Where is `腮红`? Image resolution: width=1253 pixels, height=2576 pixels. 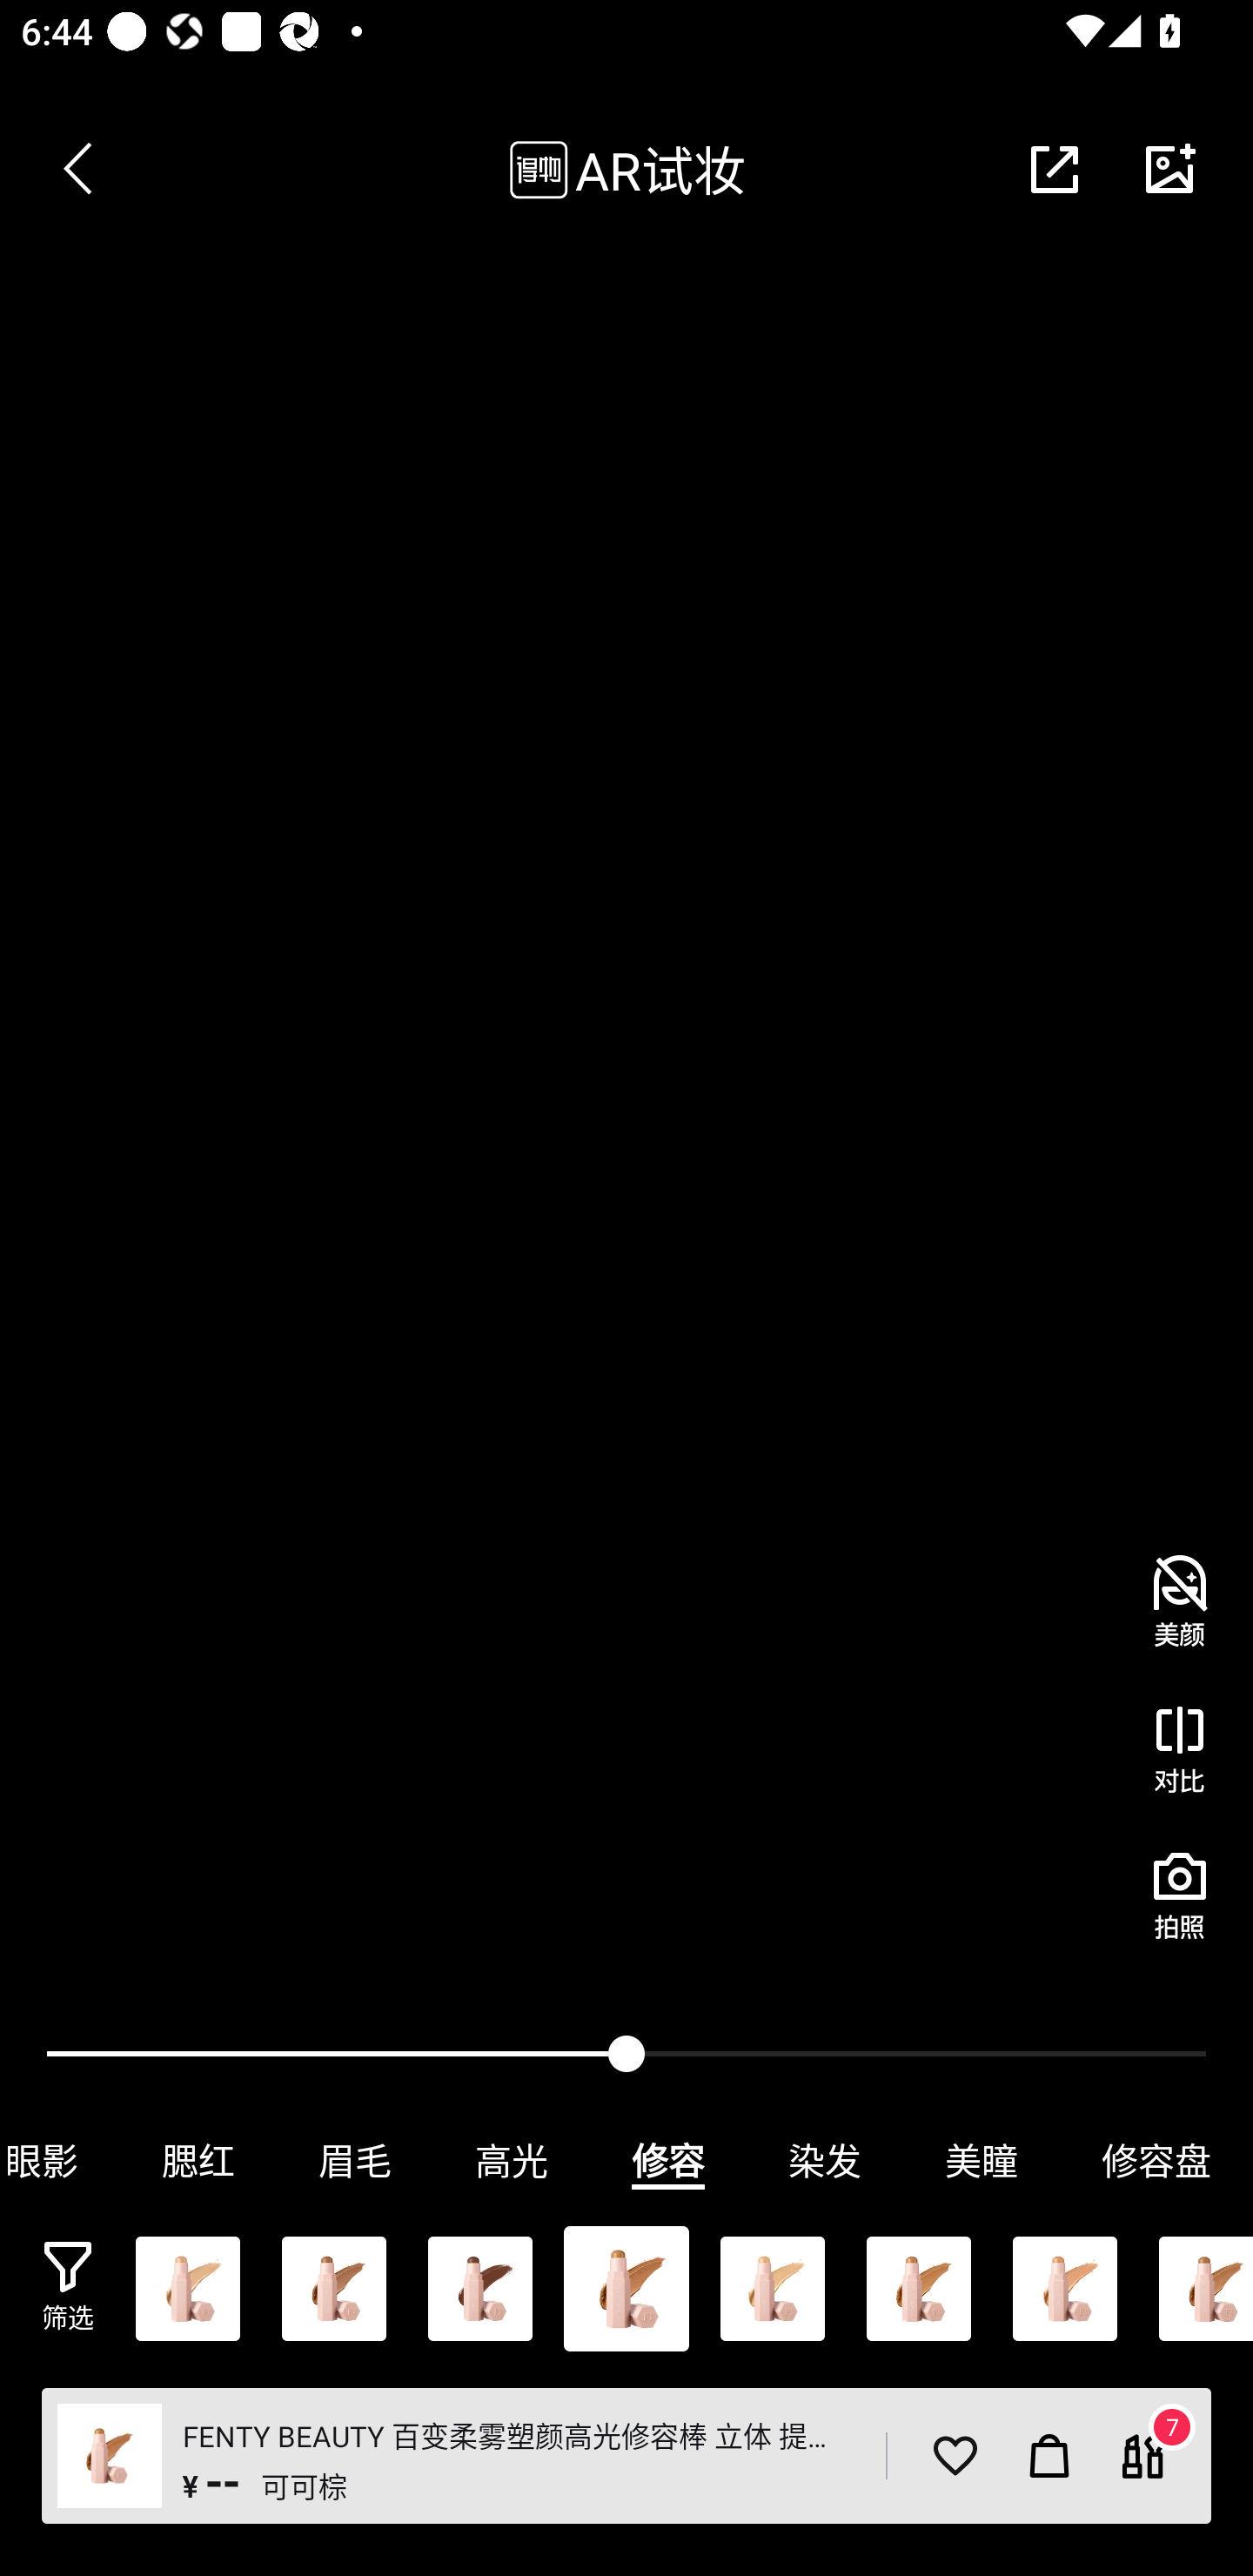
腮红 is located at coordinates (198, 2161).